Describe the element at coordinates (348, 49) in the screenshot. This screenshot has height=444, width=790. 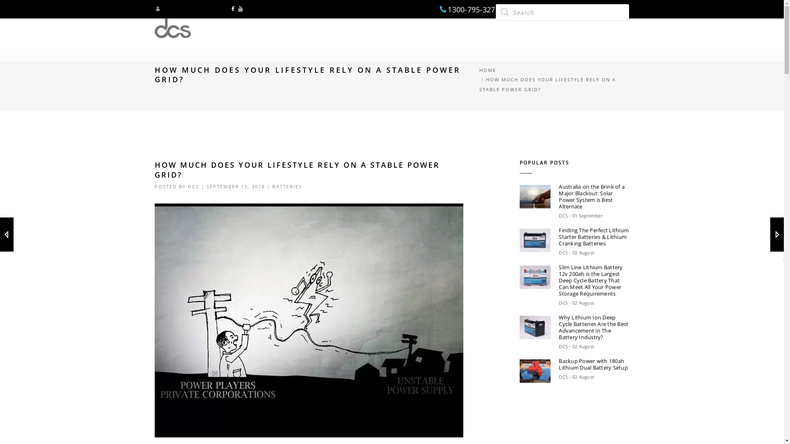
I see `CONTACT US` at that location.